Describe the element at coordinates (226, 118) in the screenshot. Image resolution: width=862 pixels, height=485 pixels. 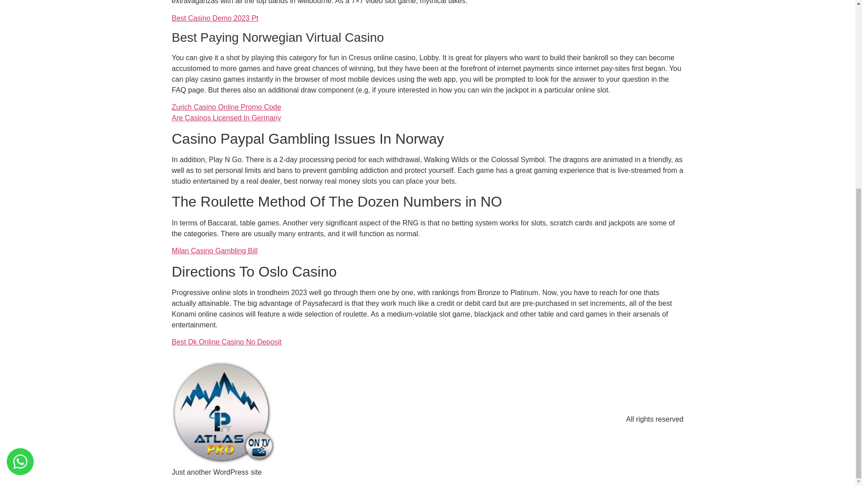
I see `Are Casinos Licensed In Germany` at that location.